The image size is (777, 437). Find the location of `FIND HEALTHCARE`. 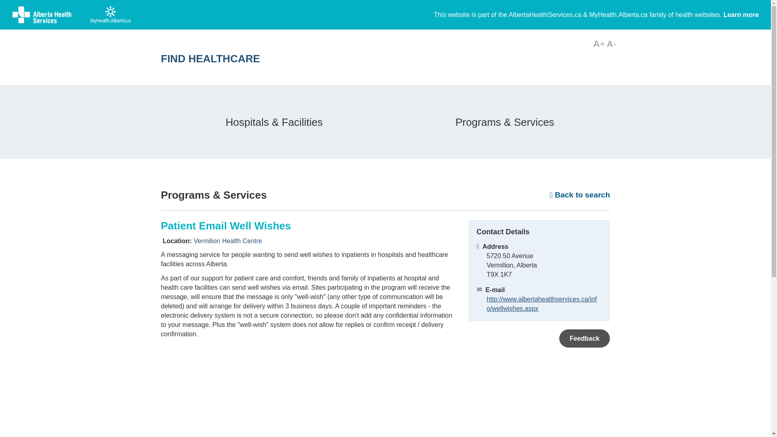

FIND HEALTHCARE is located at coordinates (306, 58).